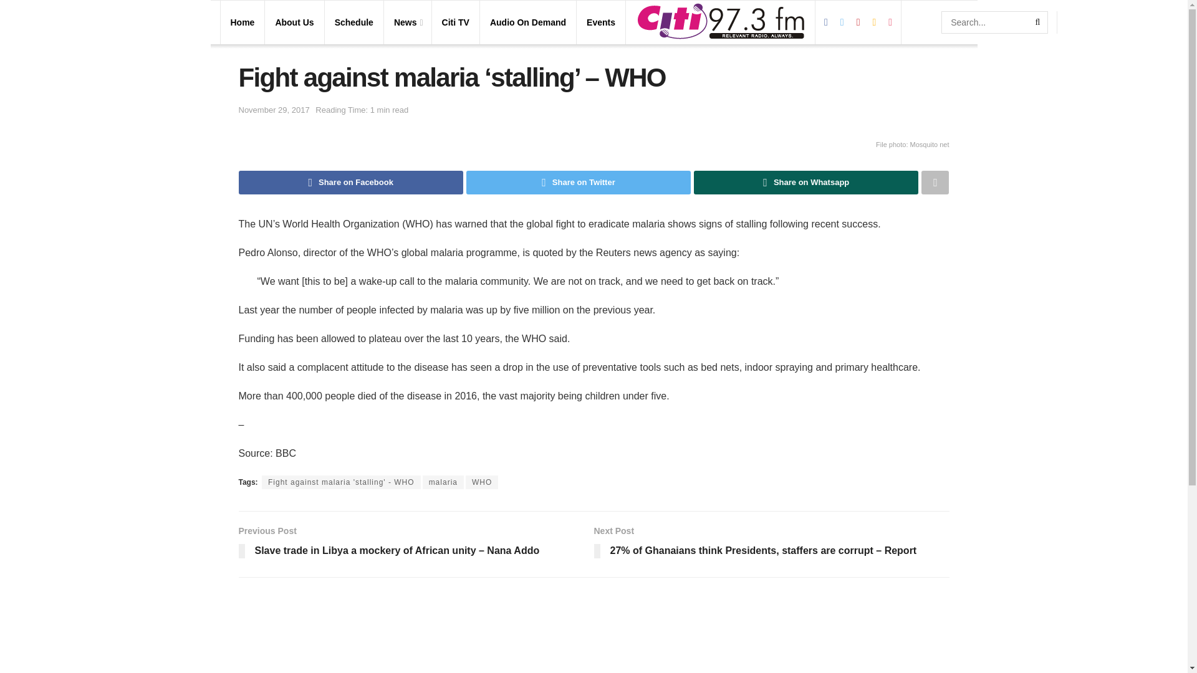 This screenshot has height=673, width=1197. Describe the element at coordinates (294, 22) in the screenshot. I see `About Us` at that location.